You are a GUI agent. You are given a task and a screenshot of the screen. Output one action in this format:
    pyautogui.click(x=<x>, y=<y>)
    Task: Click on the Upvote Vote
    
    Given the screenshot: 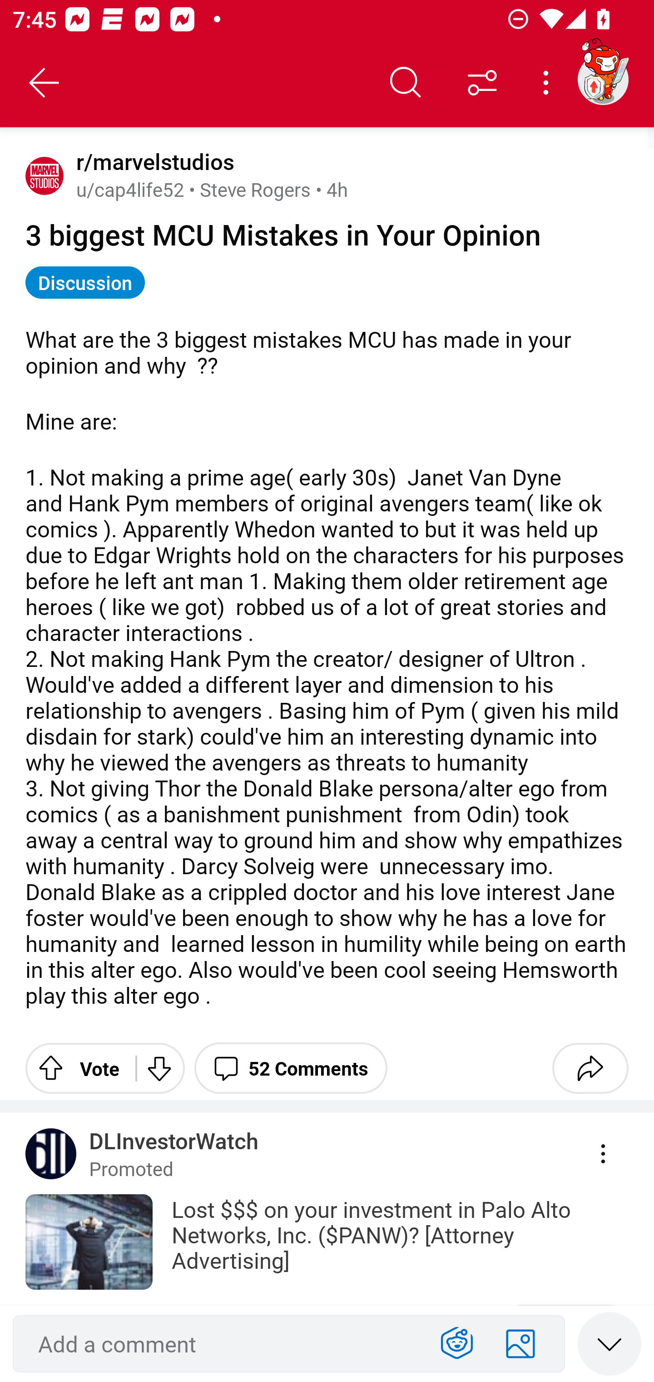 What is the action you would take?
    pyautogui.click(x=74, y=1068)
    